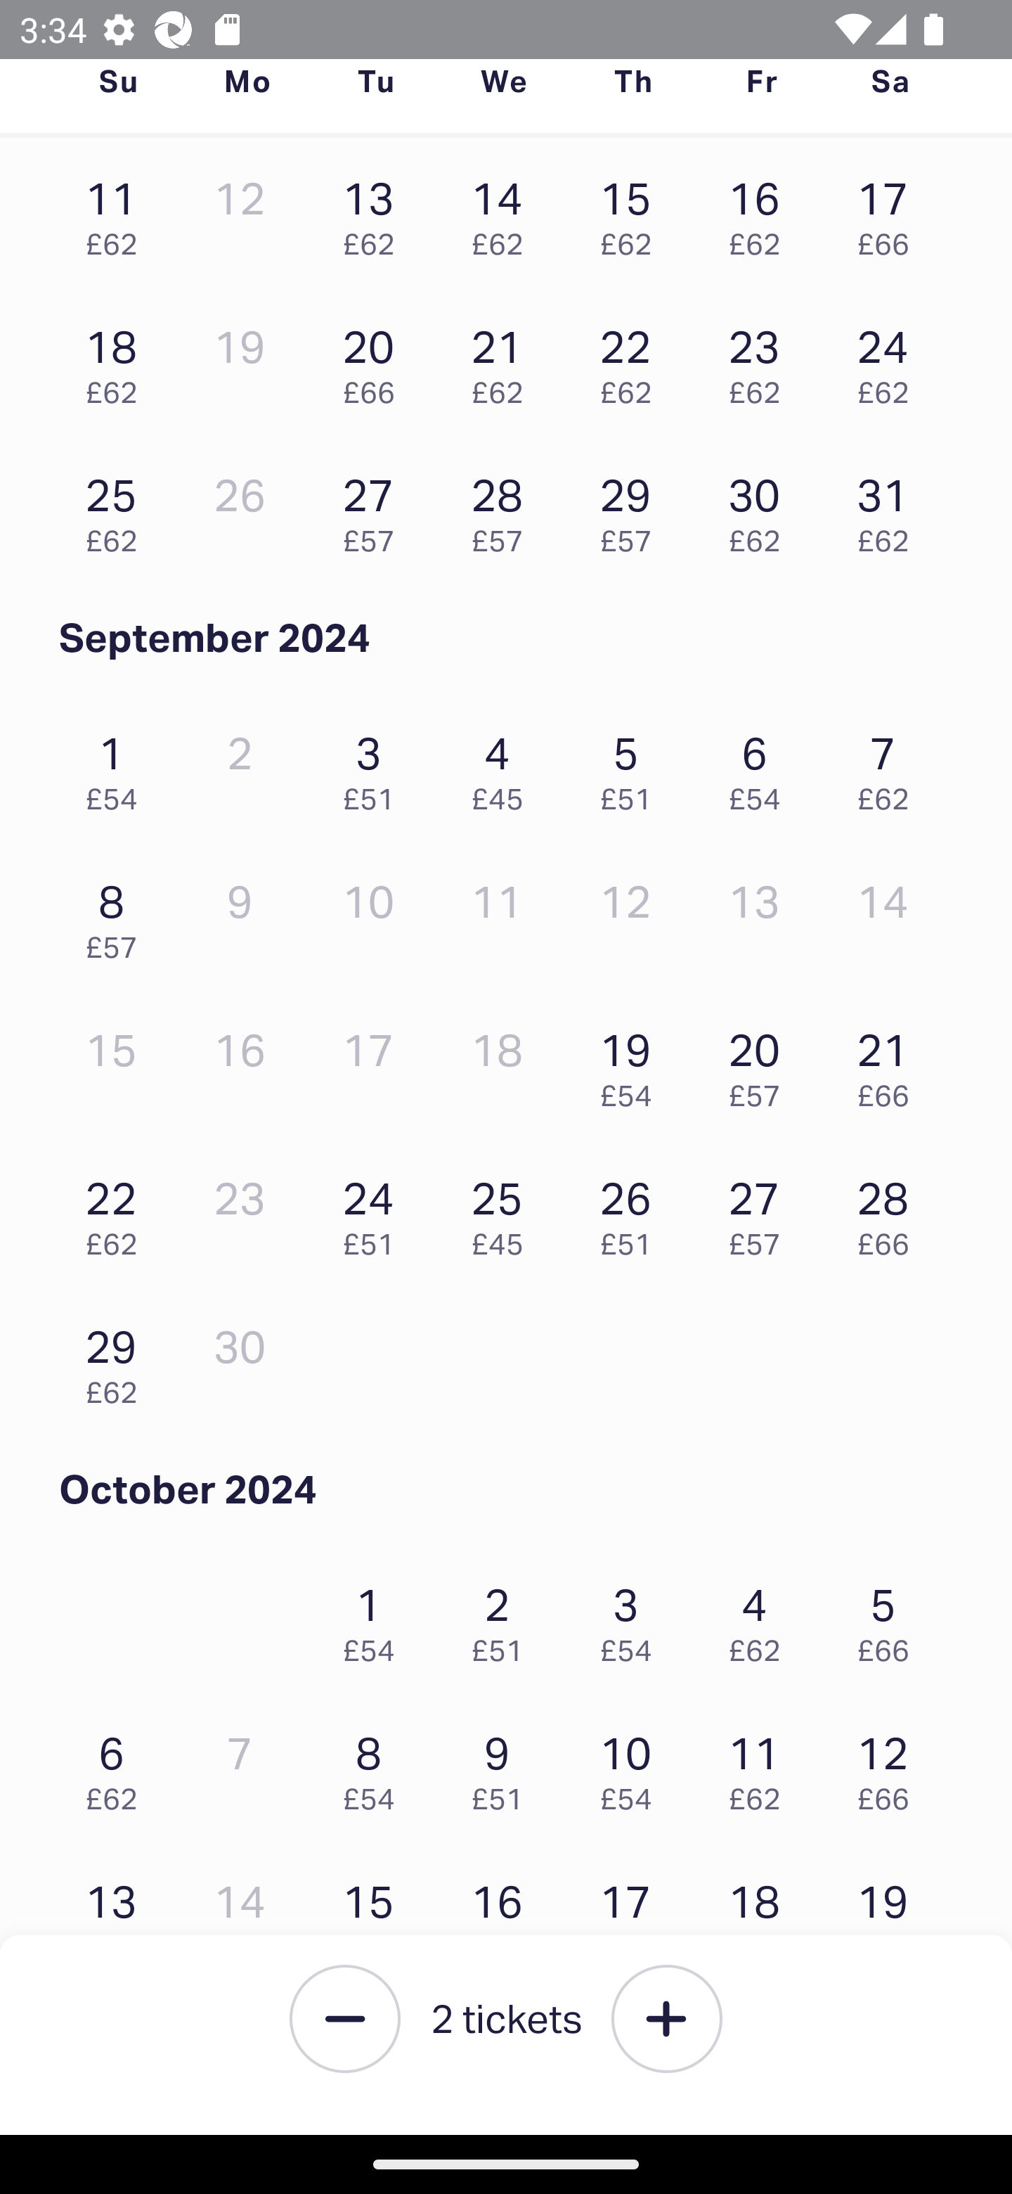 The width and height of the screenshot is (1012, 2194). I want to click on 19 £69, so click(890, 1914).